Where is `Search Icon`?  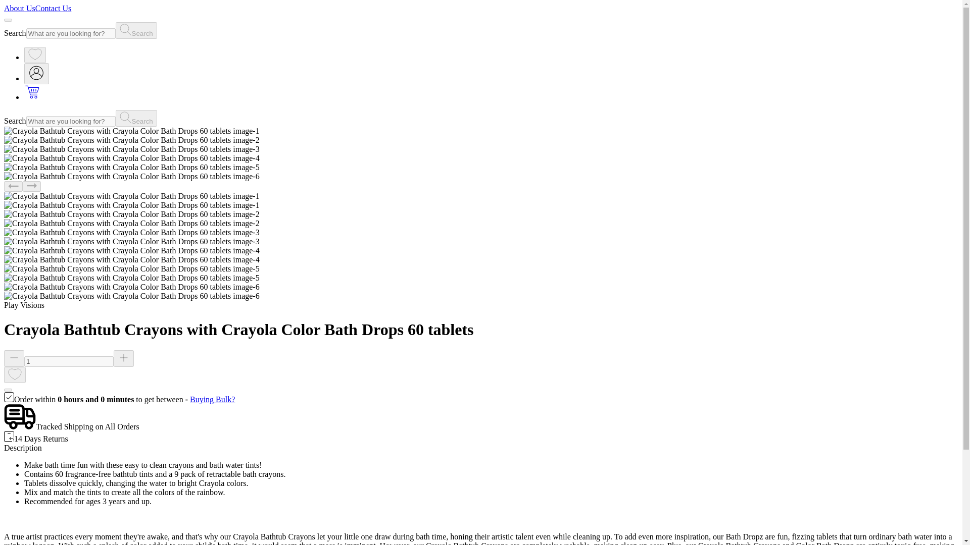 Search Icon is located at coordinates (125, 118).